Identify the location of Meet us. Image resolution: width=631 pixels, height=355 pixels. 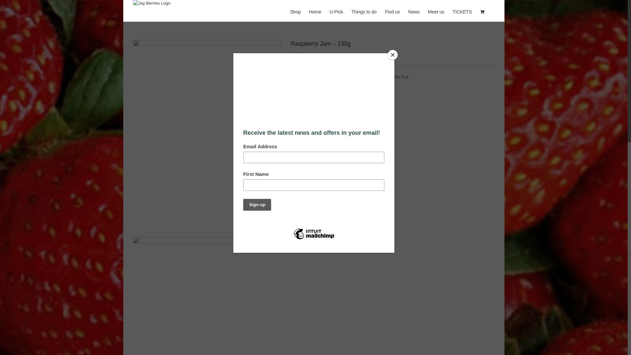
(436, 11).